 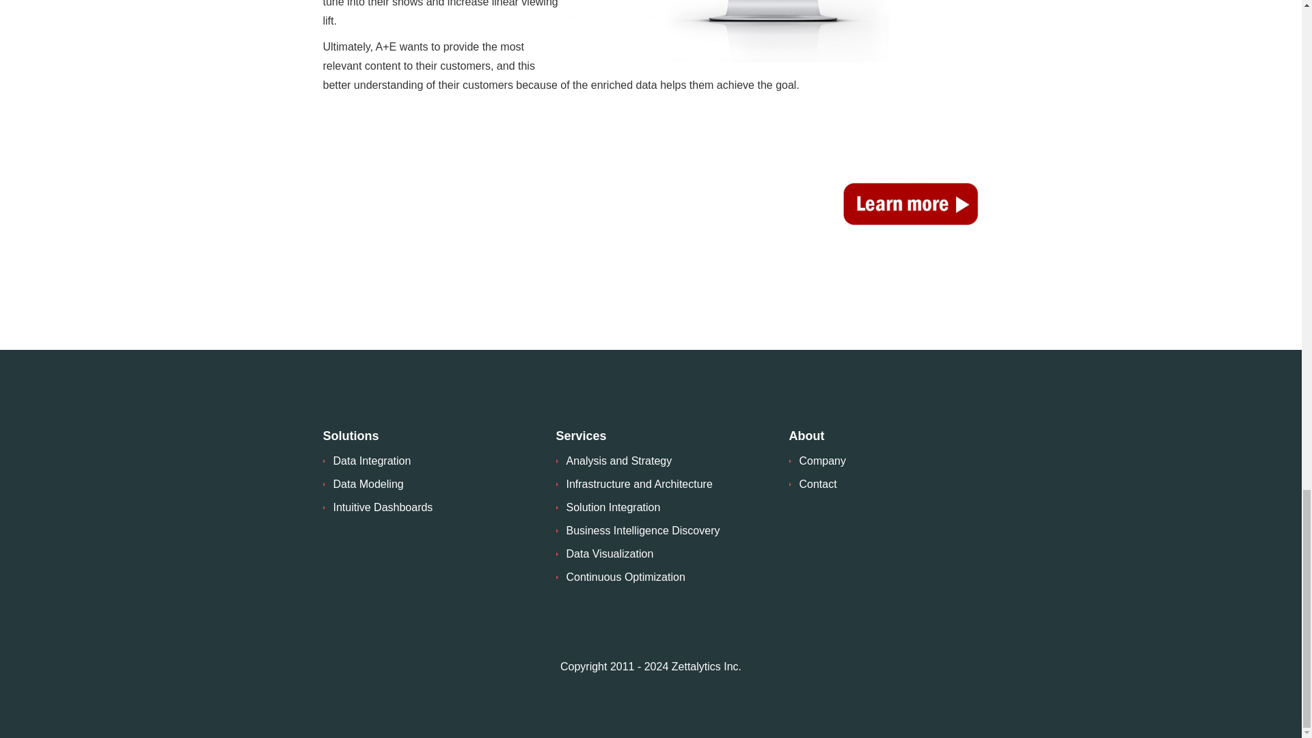 I want to click on Intuitive Dashboards, so click(x=383, y=507).